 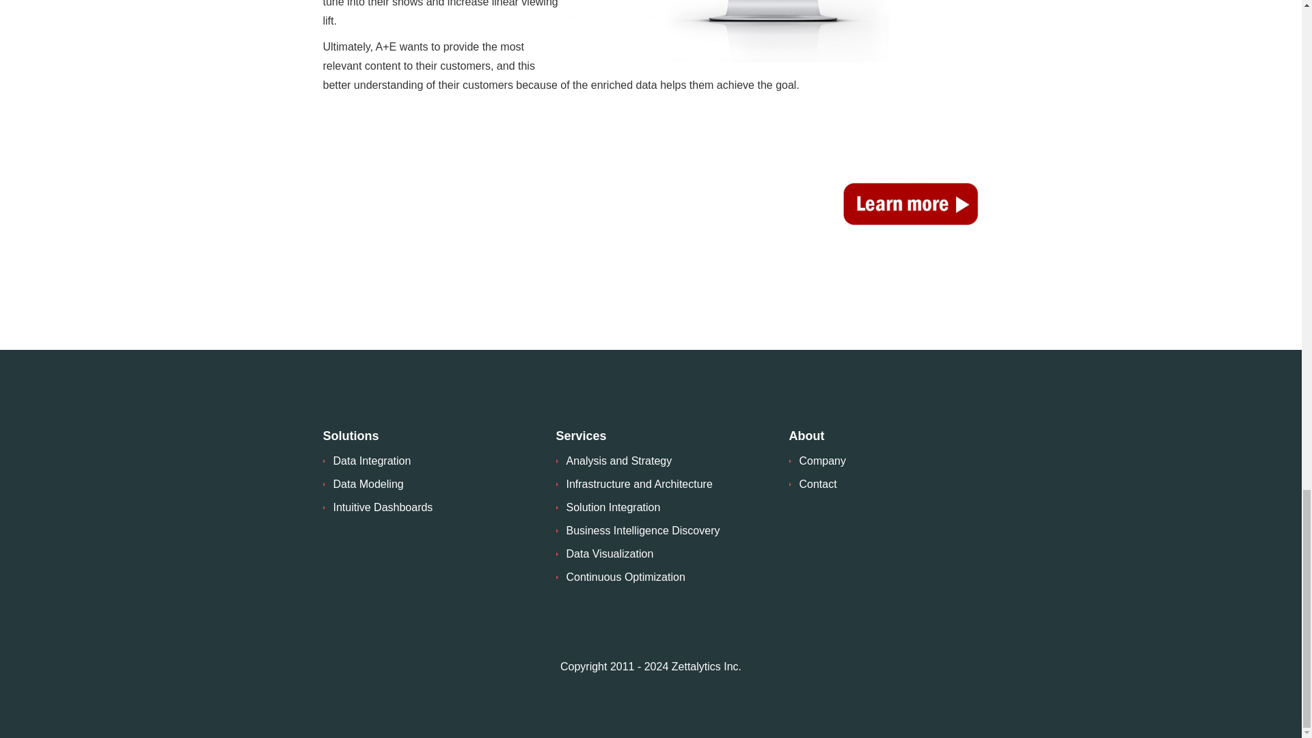 I want to click on Intuitive Dashboards, so click(x=383, y=507).